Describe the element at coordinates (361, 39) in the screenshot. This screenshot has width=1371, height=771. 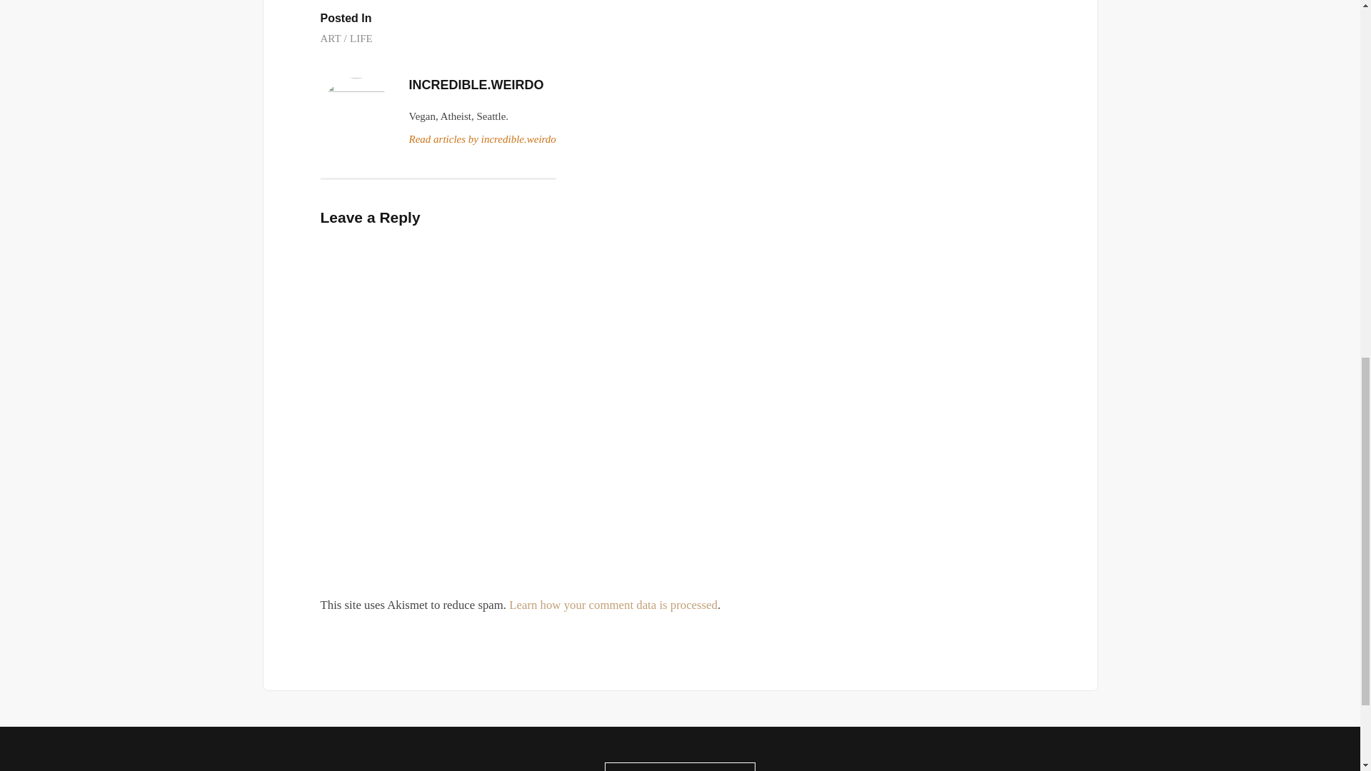
I see `LIFE` at that location.